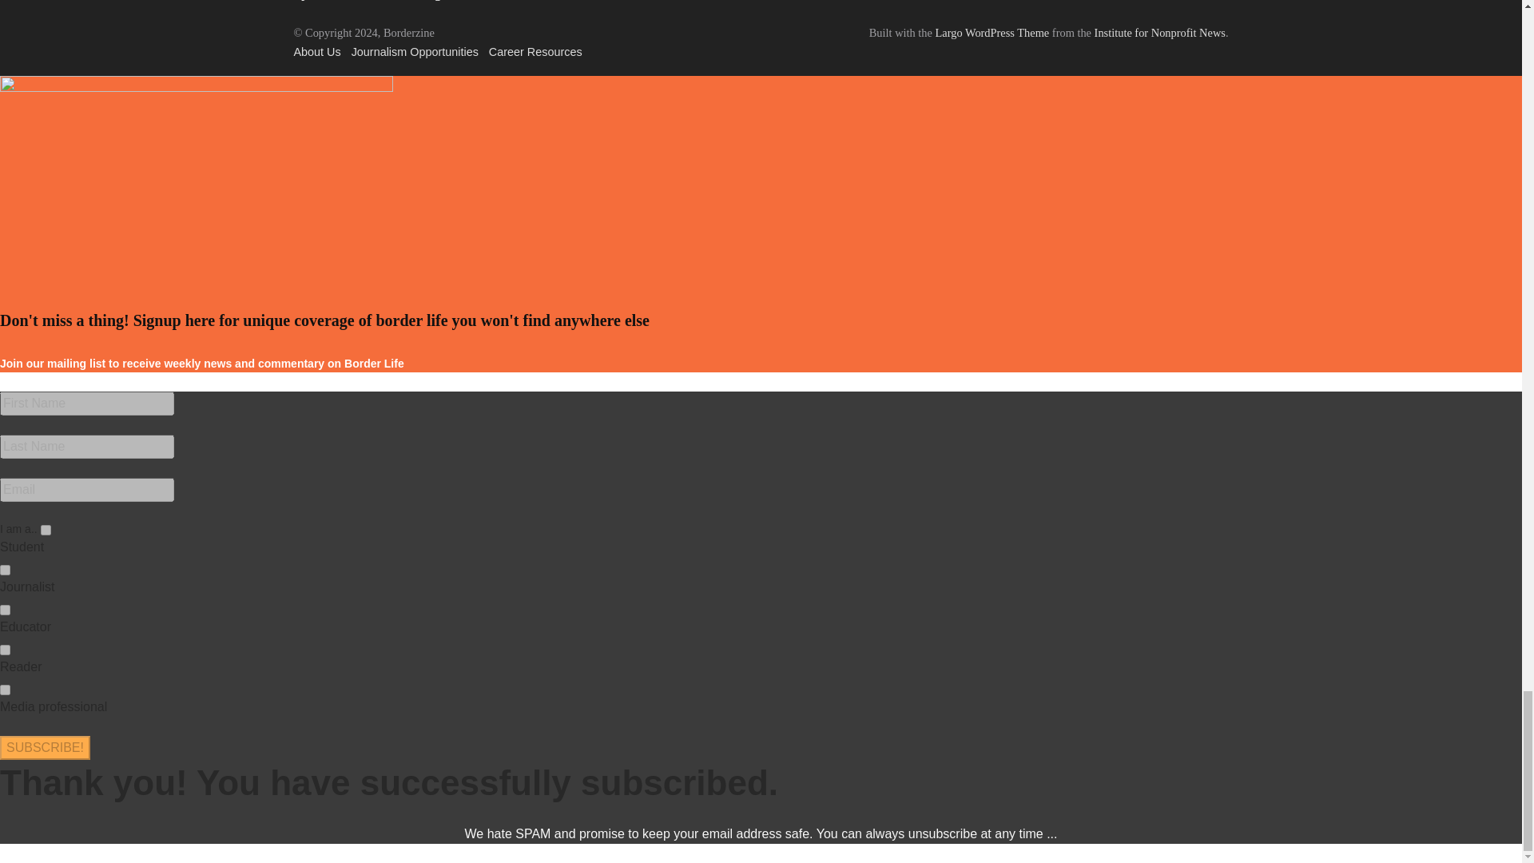  What do you see at coordinates (5, 649) in the screenshot?
I see `Reader` at bounding box center [5, 649].